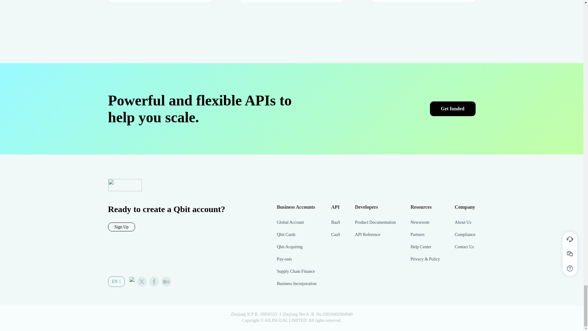  Describe the element at coordinates (296, 235) in the screenshot. I see `Qbit Cards` at that location.